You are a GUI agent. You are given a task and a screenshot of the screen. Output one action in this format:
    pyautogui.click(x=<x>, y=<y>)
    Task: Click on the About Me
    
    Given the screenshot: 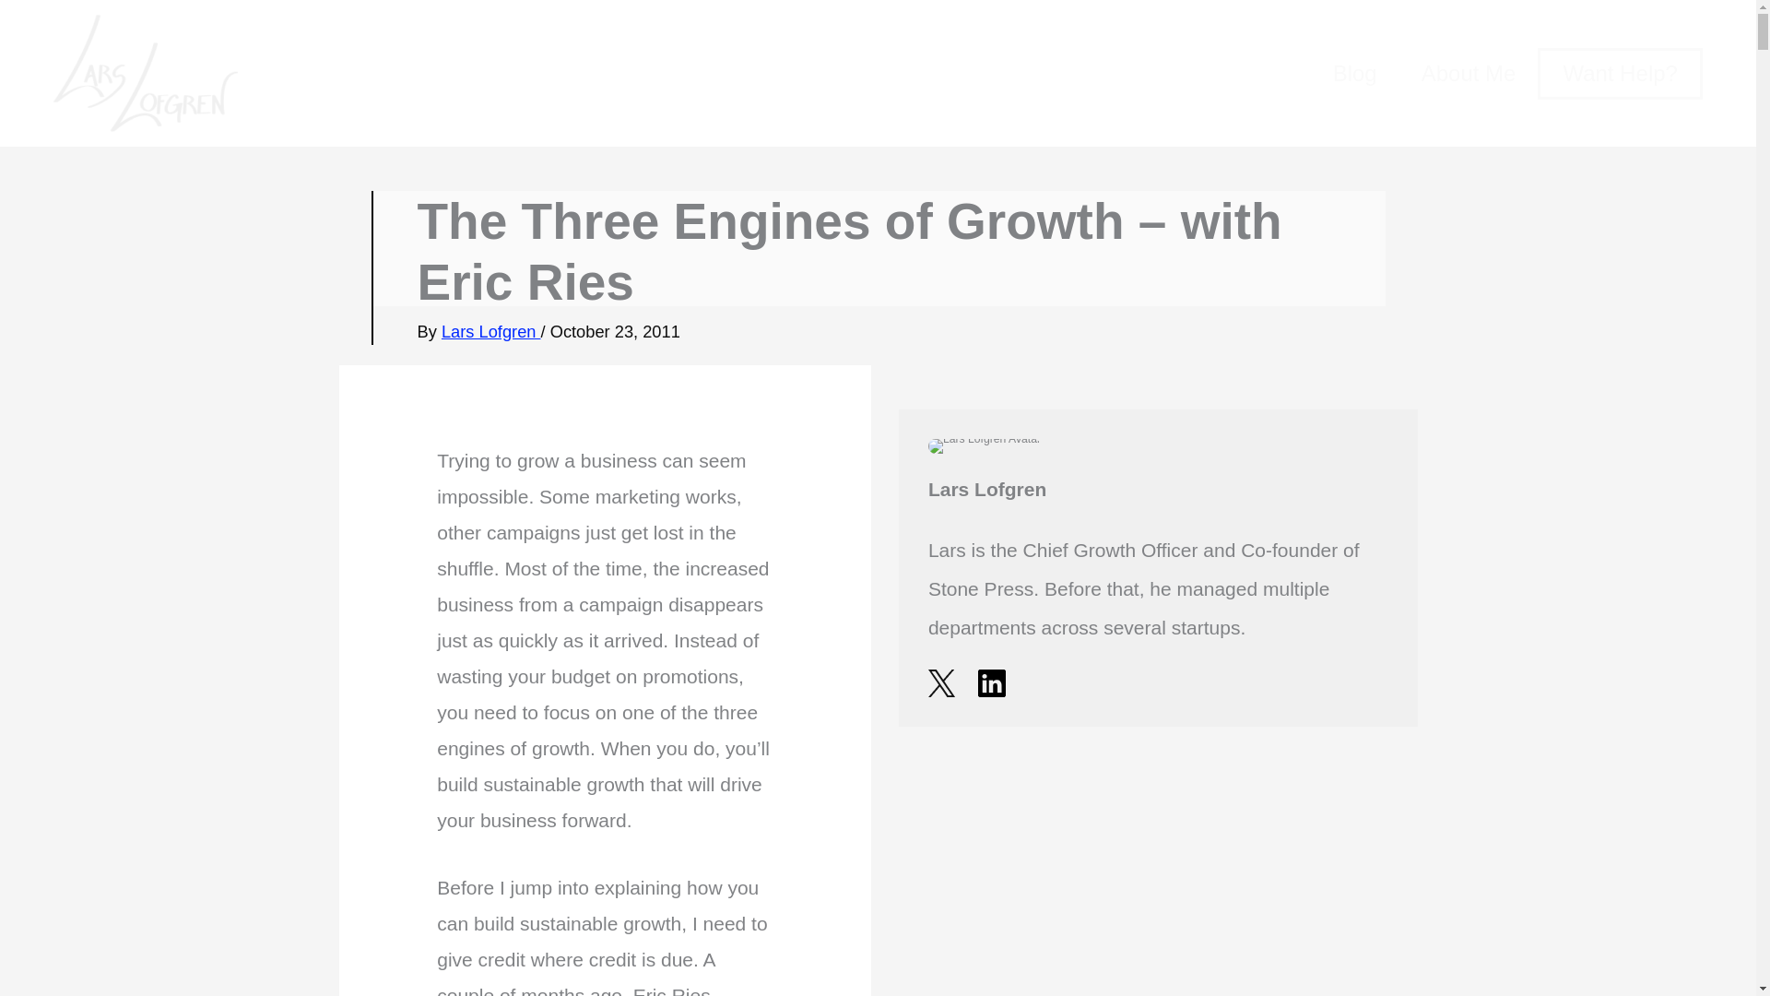 What is the action you would take?
    pyautogui.click(x=1469, y=74)
    